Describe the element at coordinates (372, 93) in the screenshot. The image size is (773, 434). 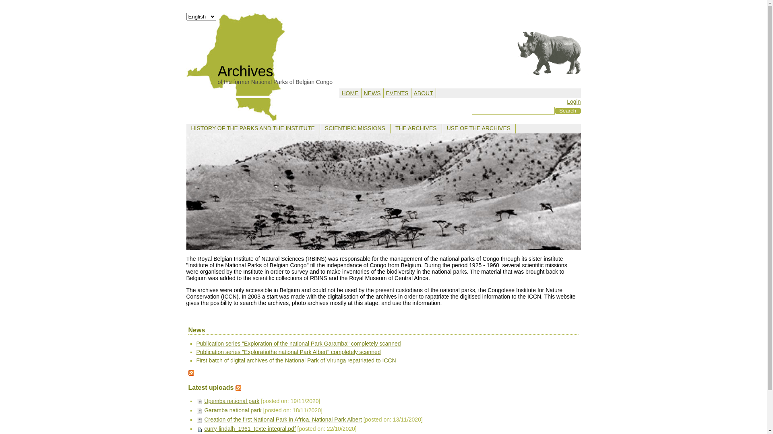
I see `NEWS` at that location.